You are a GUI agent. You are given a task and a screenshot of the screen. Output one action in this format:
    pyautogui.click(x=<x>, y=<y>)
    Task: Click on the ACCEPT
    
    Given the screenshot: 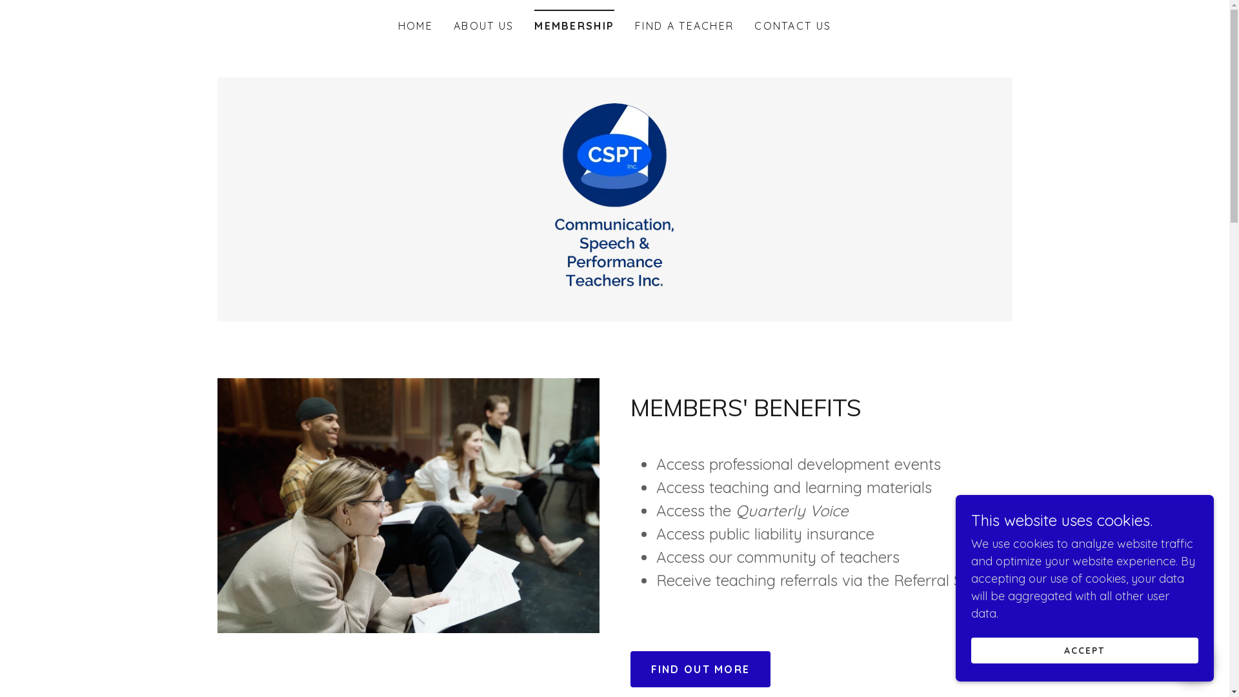 What is the action you would take?
    pyautogui.click(x=1085, y=651)
    